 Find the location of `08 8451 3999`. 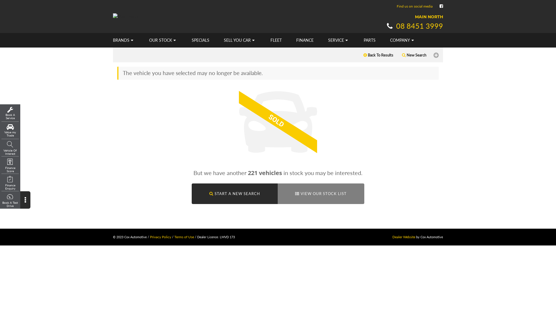

08 8451 3999 is located at coordinates (414, 26).